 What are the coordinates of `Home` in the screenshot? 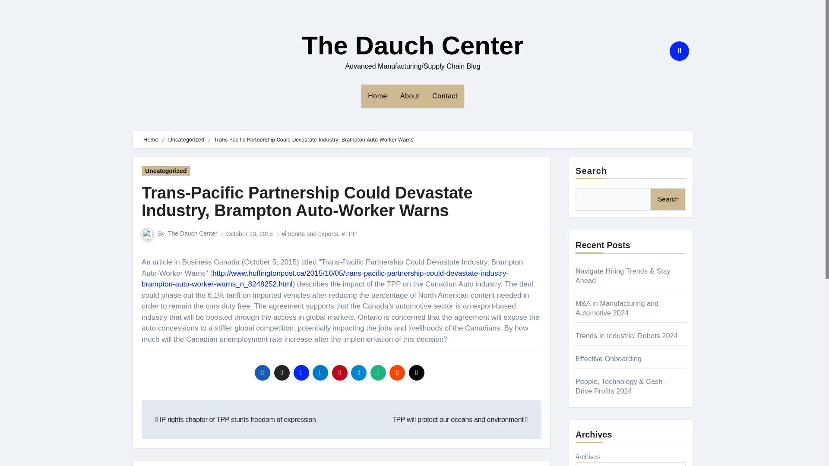 It's located at (151, 139).